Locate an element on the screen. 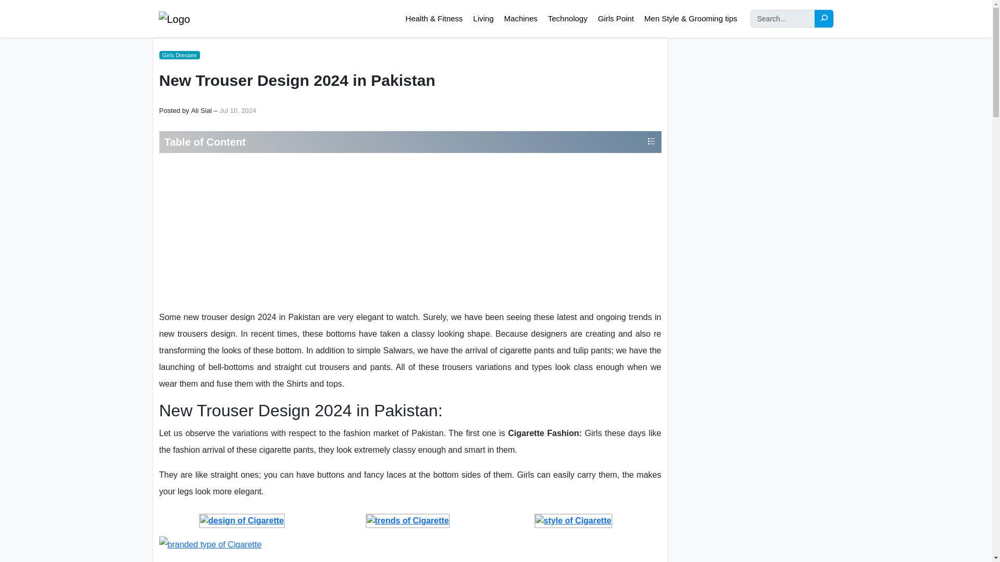 The height and width of the screenshot is (562, 1000). Technology is located at coordinates (567, 18).